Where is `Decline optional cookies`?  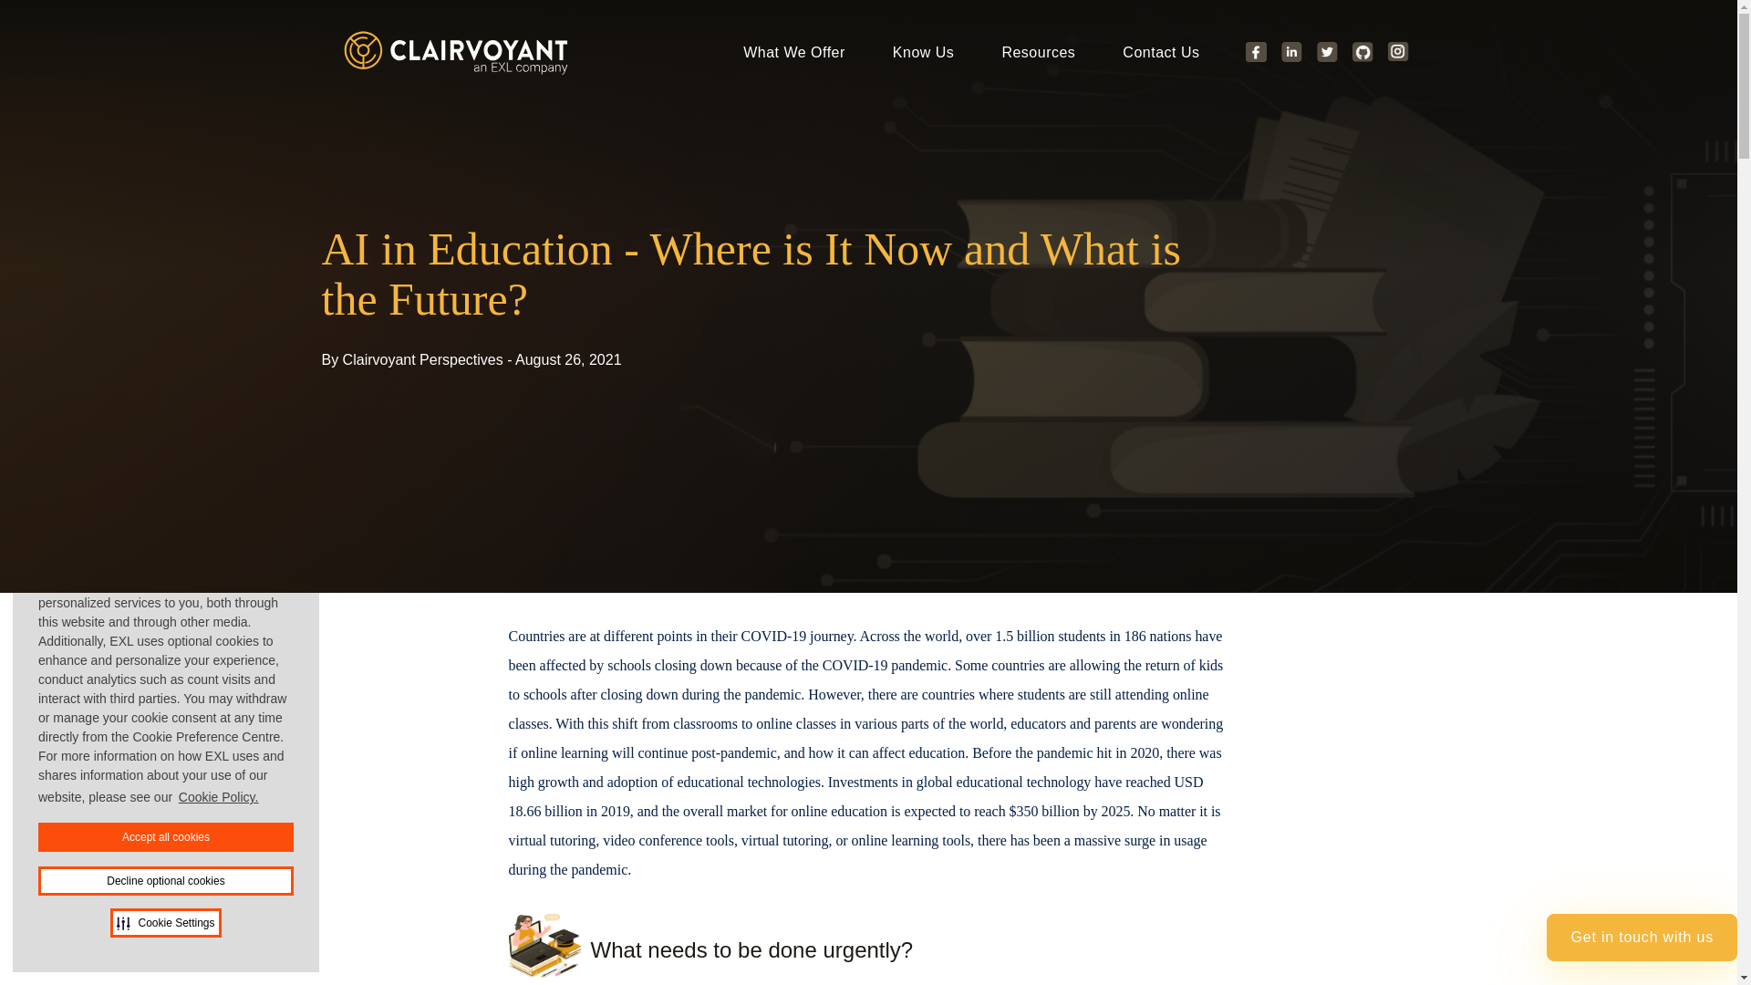
Decline optional cookies is located at coordinates (166, 881).